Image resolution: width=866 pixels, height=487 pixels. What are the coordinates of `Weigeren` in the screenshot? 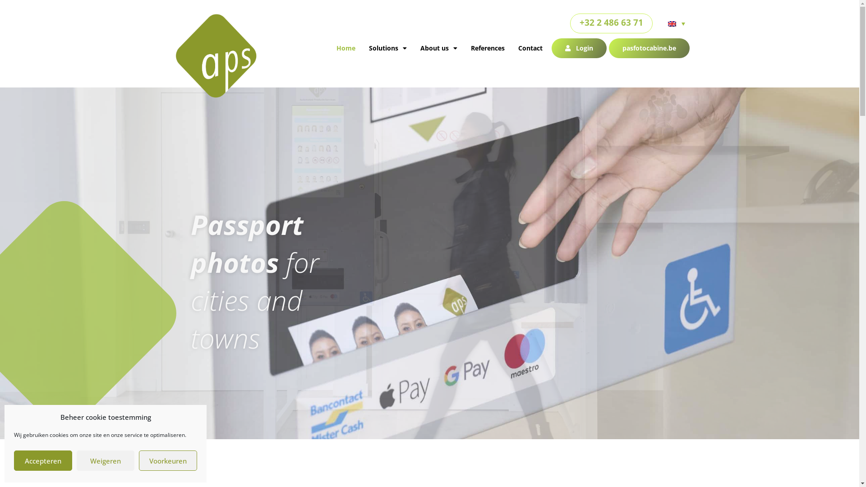 It's located at (106, 461).